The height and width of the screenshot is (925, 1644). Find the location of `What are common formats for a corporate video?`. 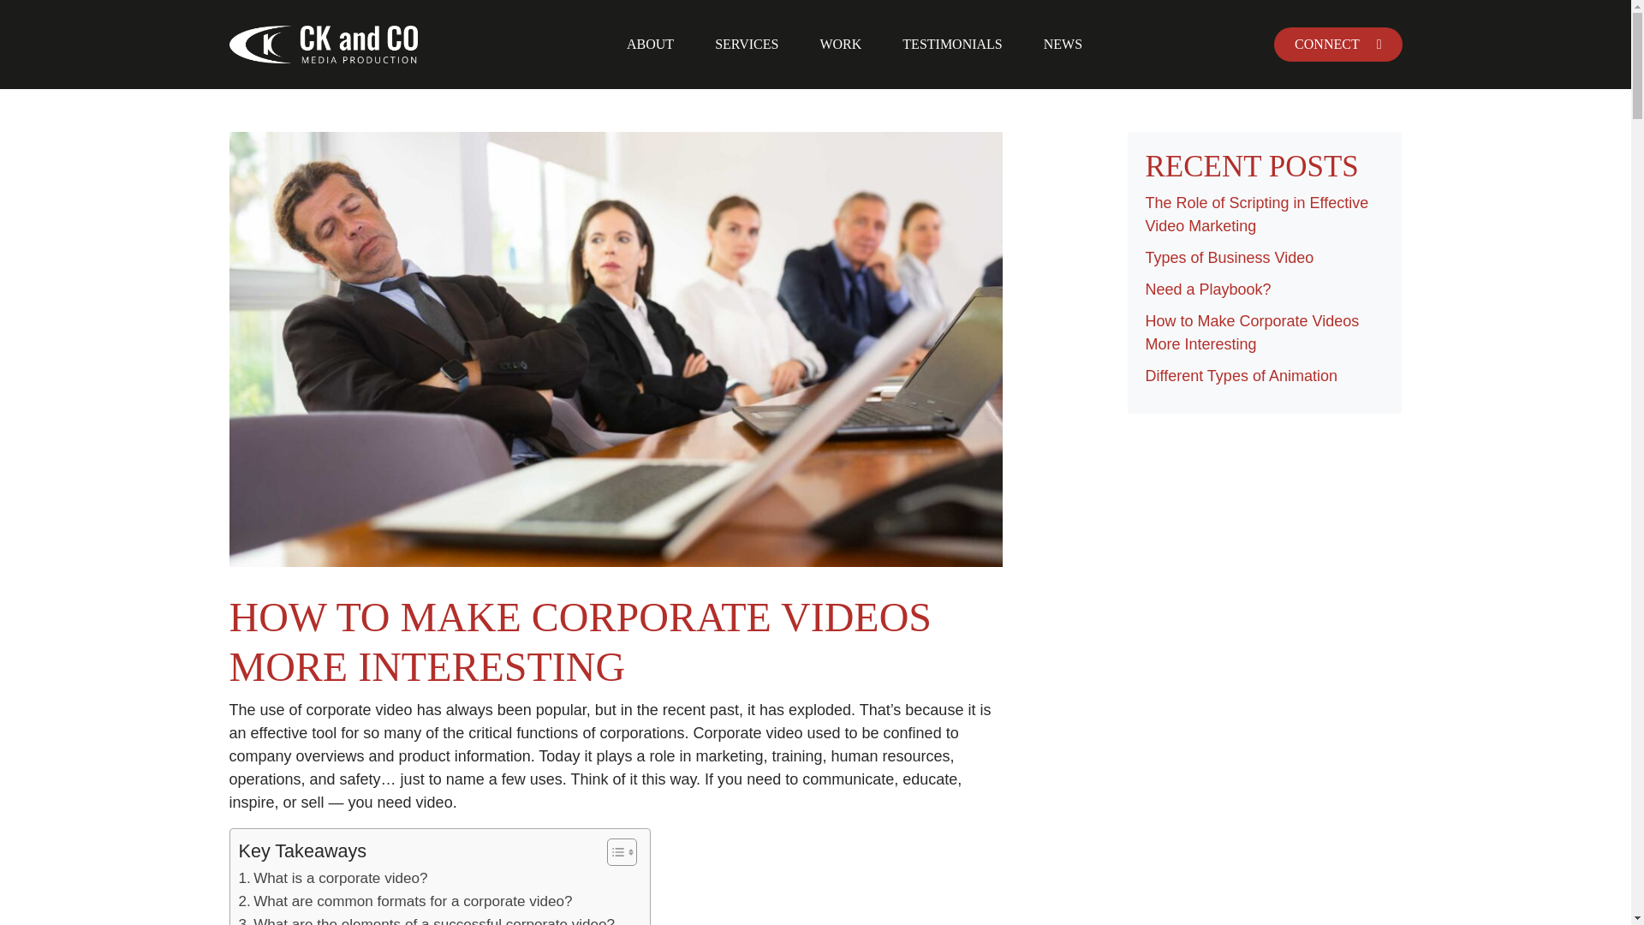

What are common formats for a corporate video? is located at coordinates (405, 901).